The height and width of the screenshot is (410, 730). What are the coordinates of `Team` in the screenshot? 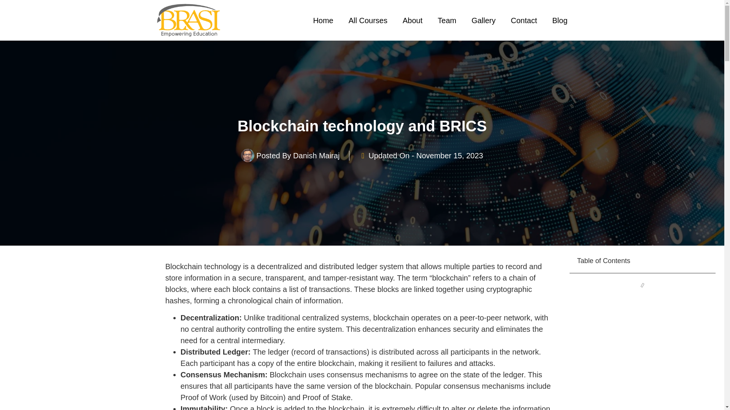 It's located at (446, 20).